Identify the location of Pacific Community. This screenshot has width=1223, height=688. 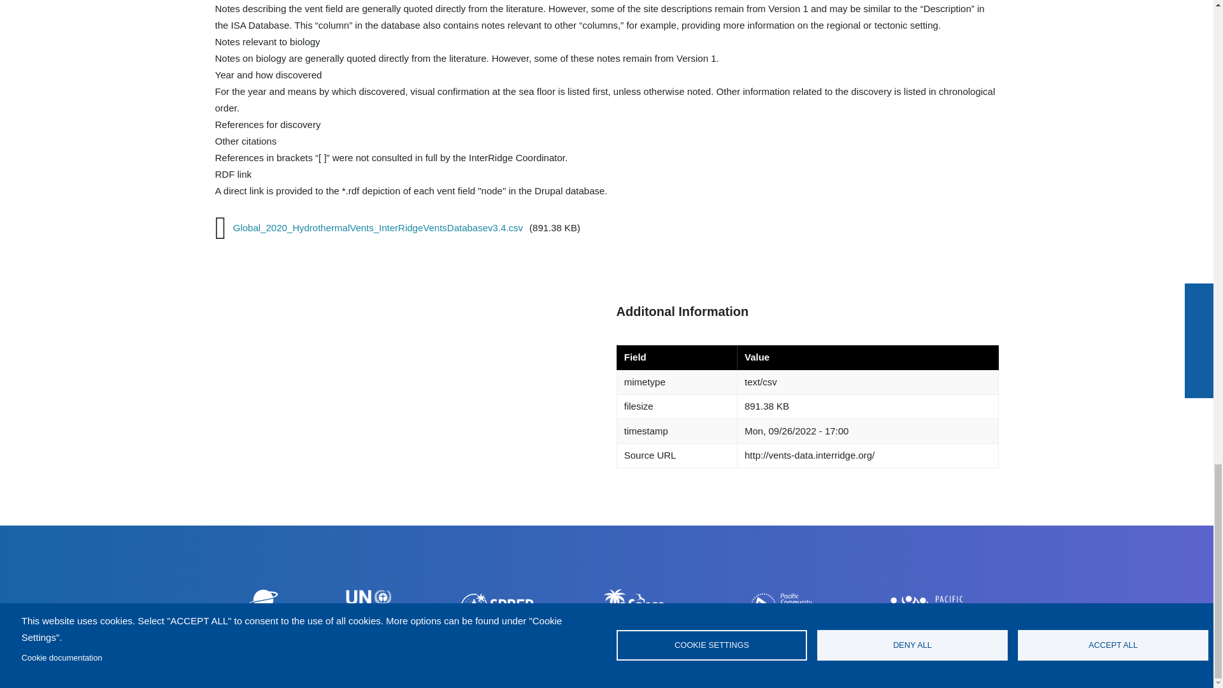
(783, 606).